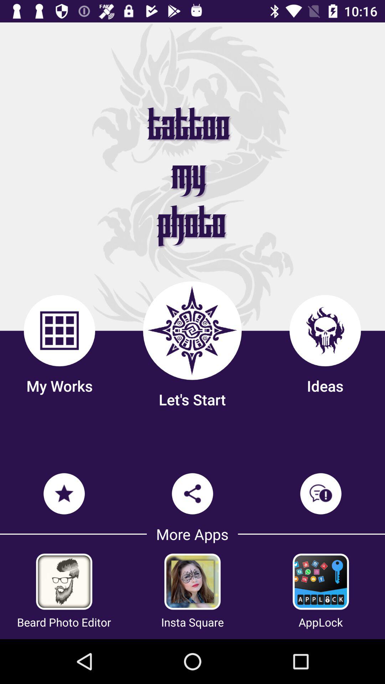 This screenshot has height=684, width=385. Describe the element at coordinates (64, 581) in the screenshot. I see `options` at that location.